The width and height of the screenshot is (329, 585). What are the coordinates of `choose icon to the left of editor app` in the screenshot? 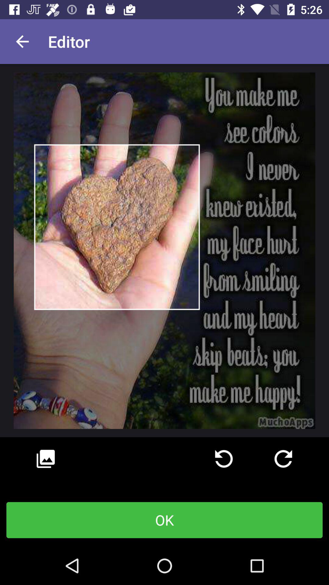 It's located at (22, 41).